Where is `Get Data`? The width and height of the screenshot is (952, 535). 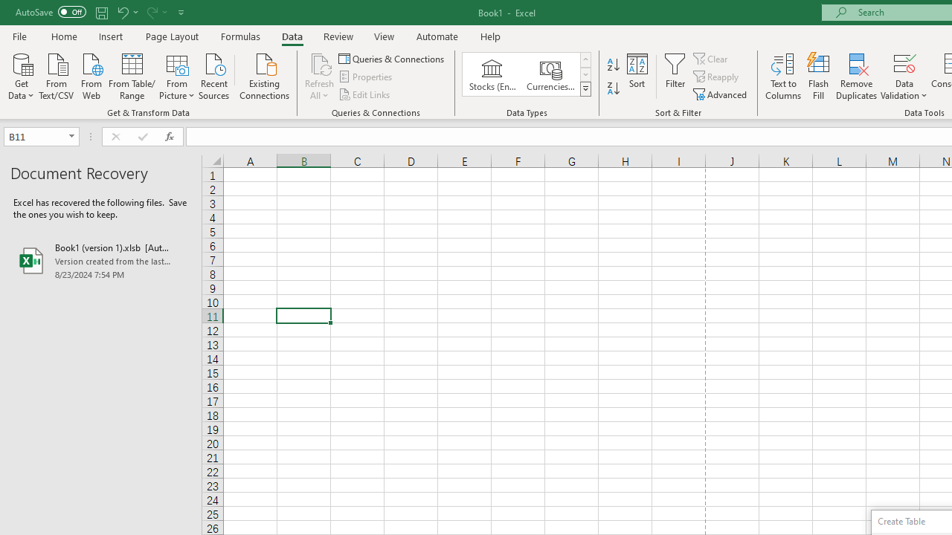 Get Data is located at coordinates (21, 75).